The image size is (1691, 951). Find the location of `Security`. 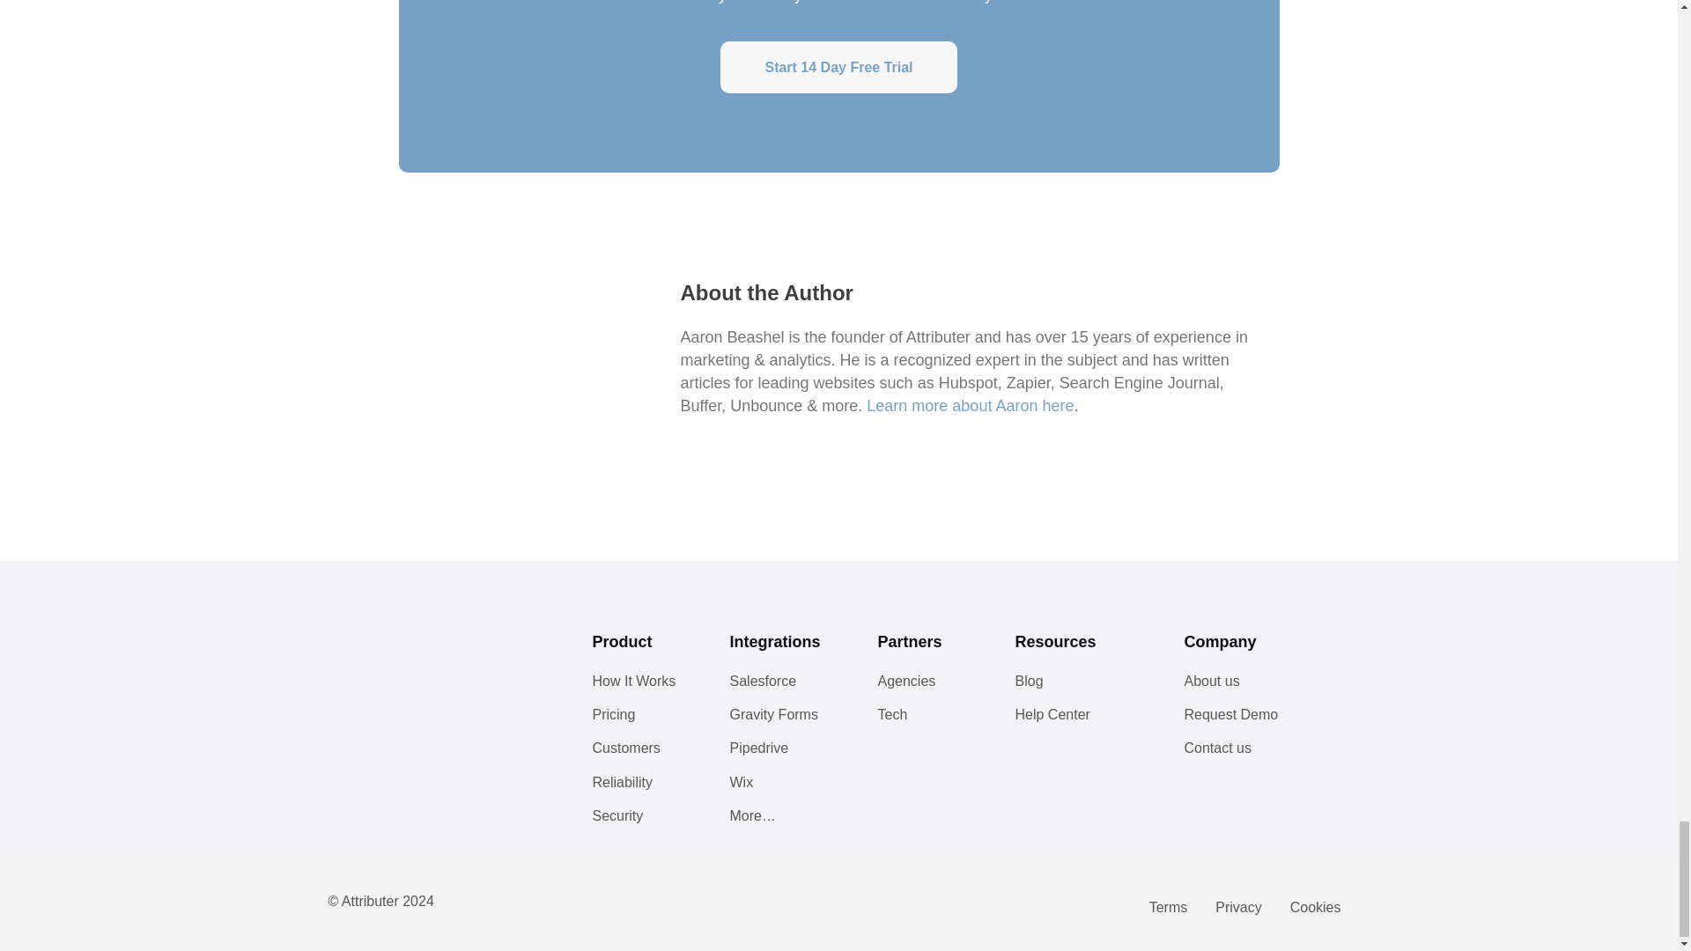

Security is located at coordinates (643, 821).